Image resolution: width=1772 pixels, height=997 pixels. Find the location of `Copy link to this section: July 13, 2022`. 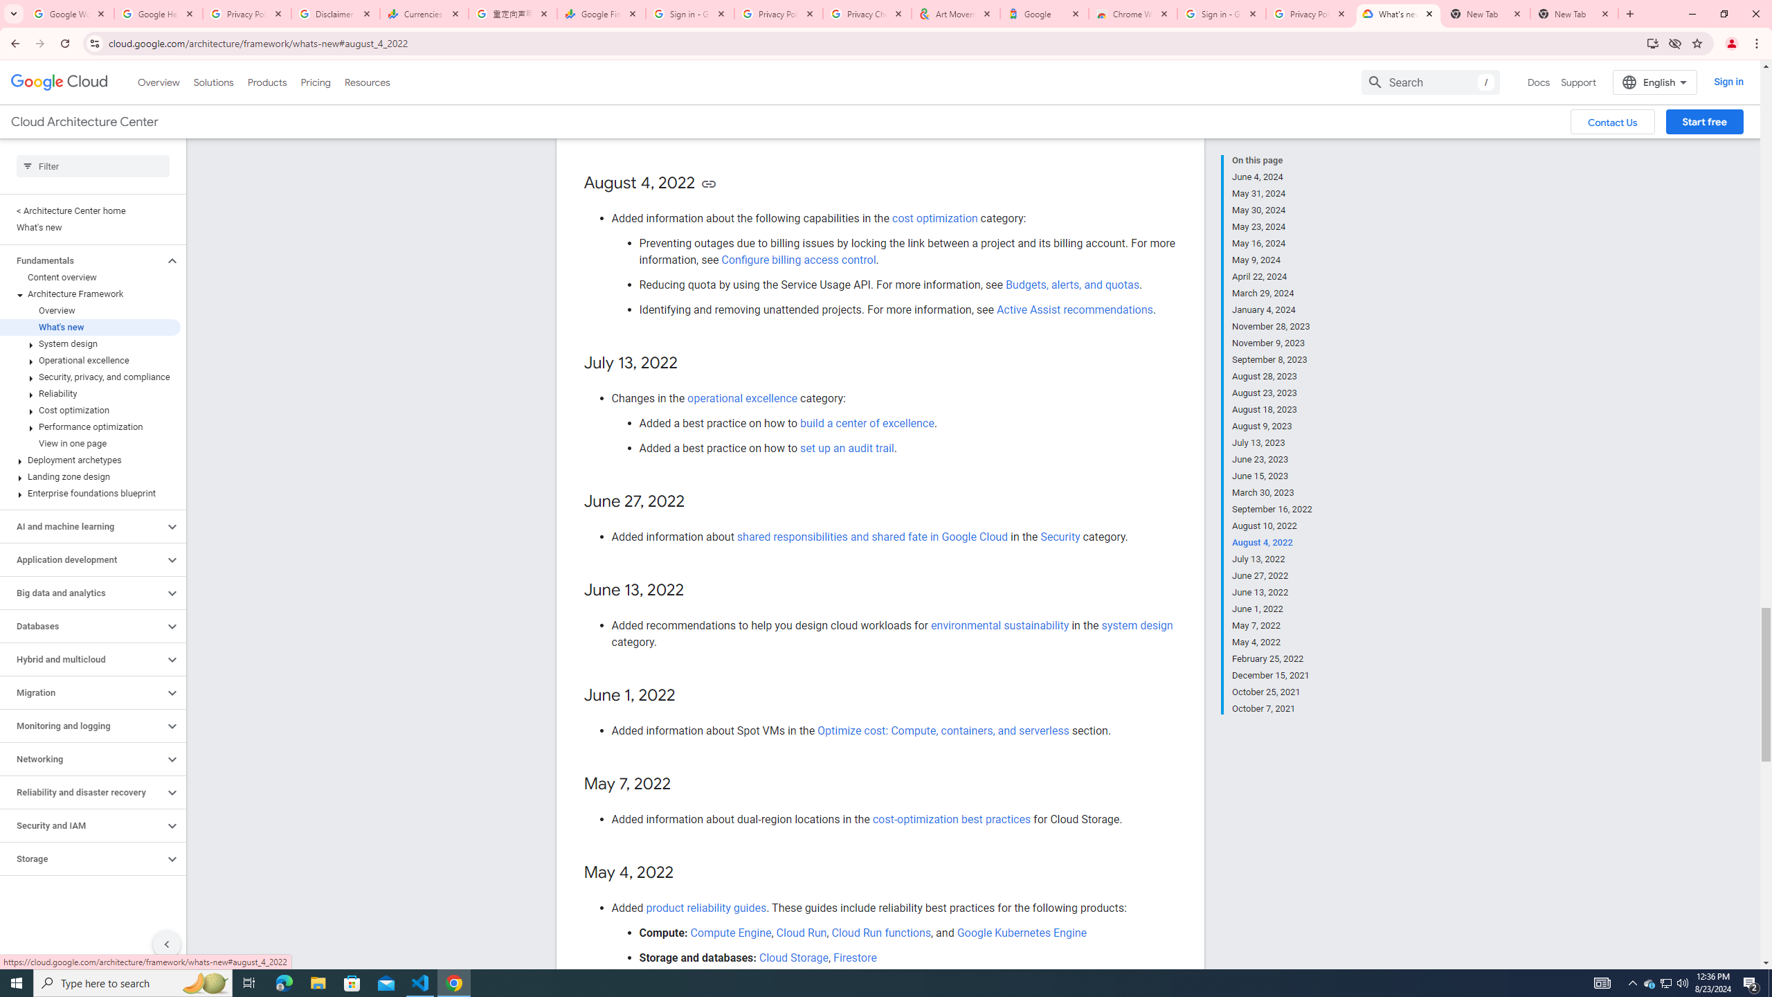

Copy link to this section: July 13, 2022 is located at coordinates (691, 363).